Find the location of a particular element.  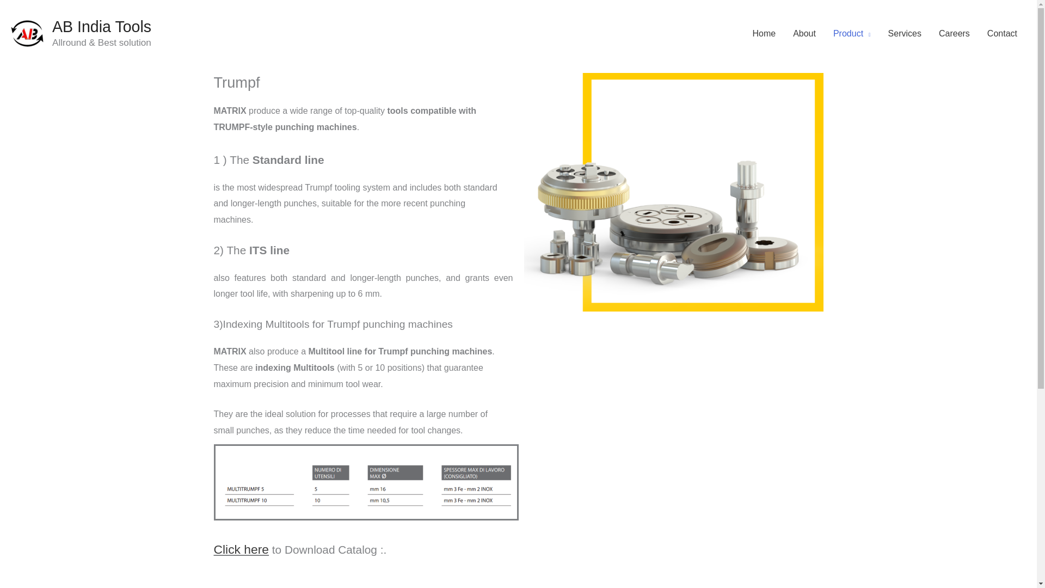

Contact is located at coordinates (1002, 34).